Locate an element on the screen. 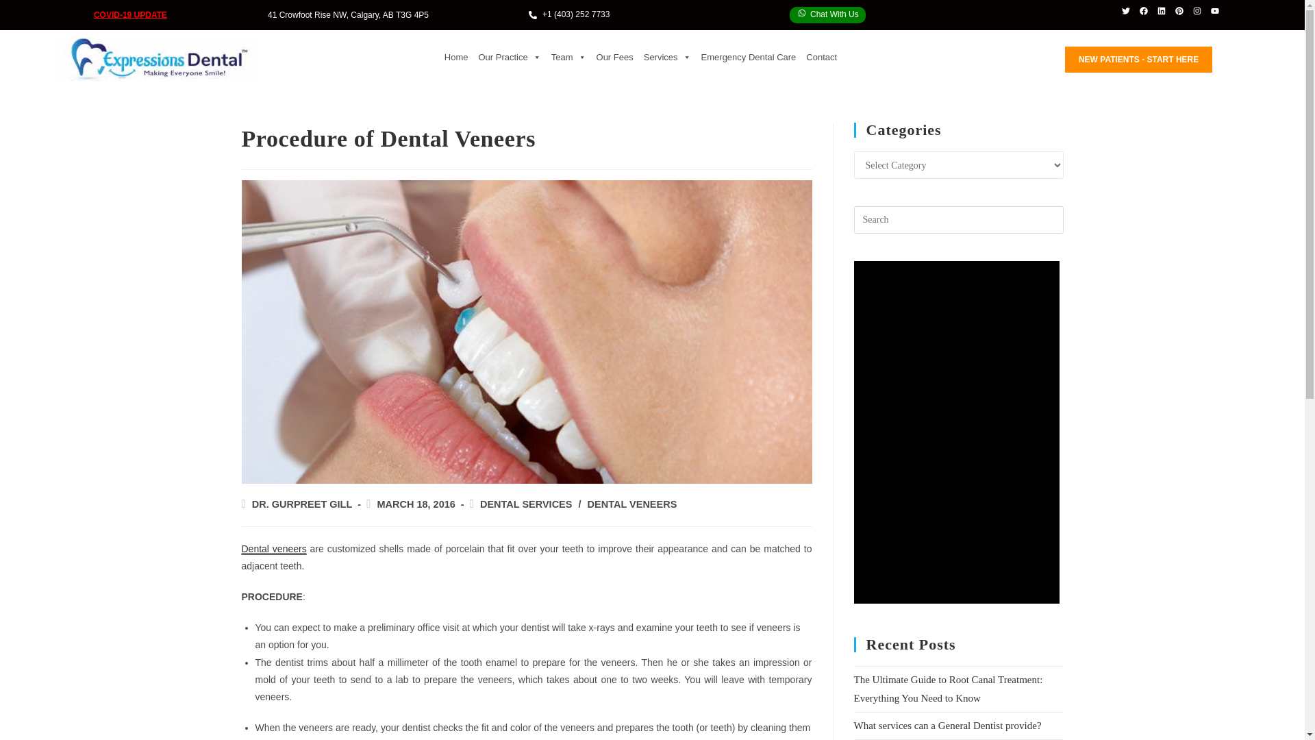 The image size is (1315, 740). Chat With Us is located at coordinates (827, 14).